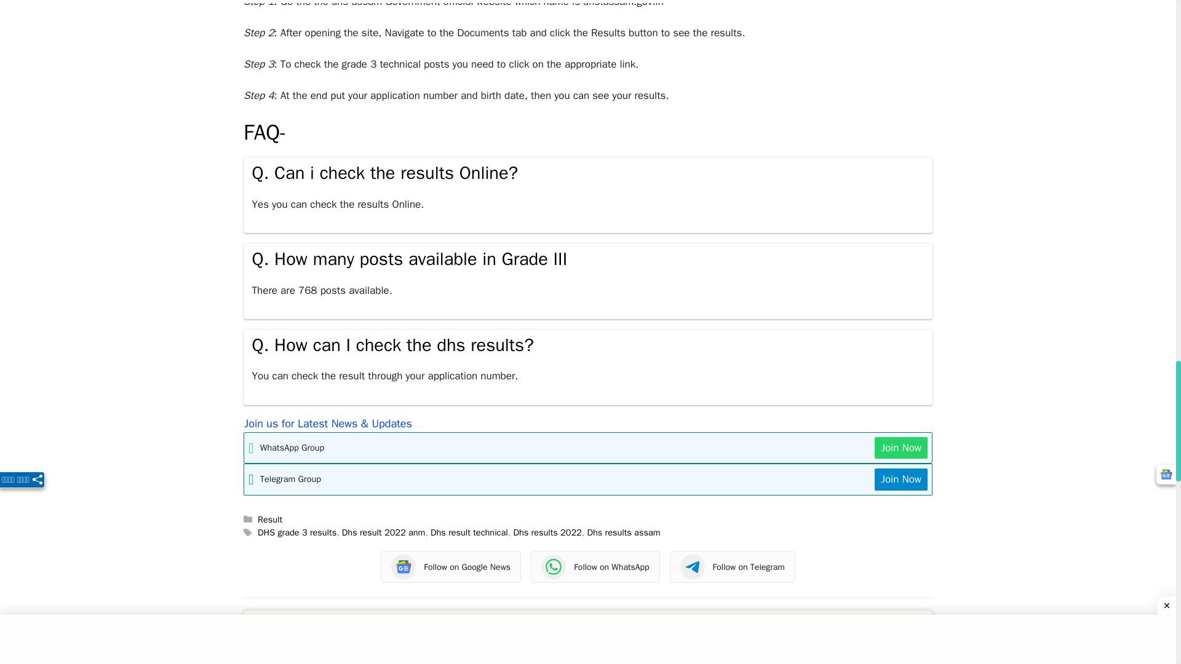  What do you see at coordinates (450, 567) in the screenshot?
I see `Follow on Google News` at bounding box center [450, 567].